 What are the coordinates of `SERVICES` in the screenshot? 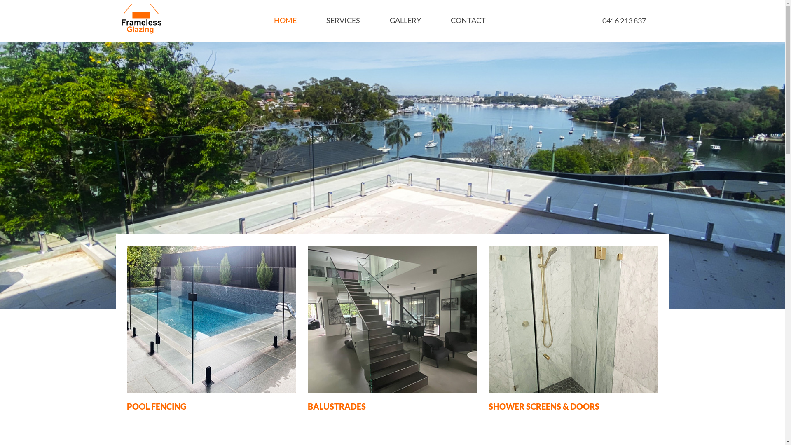 It's located at (343, 21).